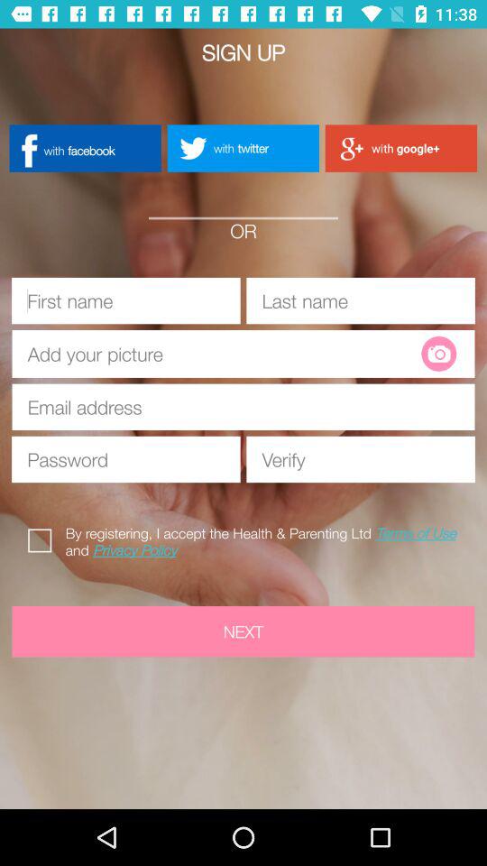 The height and width of the screenshot is (866, 487). Describe the element at coordinates (243, 631) in the screenshot. I see `jump until next button` at that location.